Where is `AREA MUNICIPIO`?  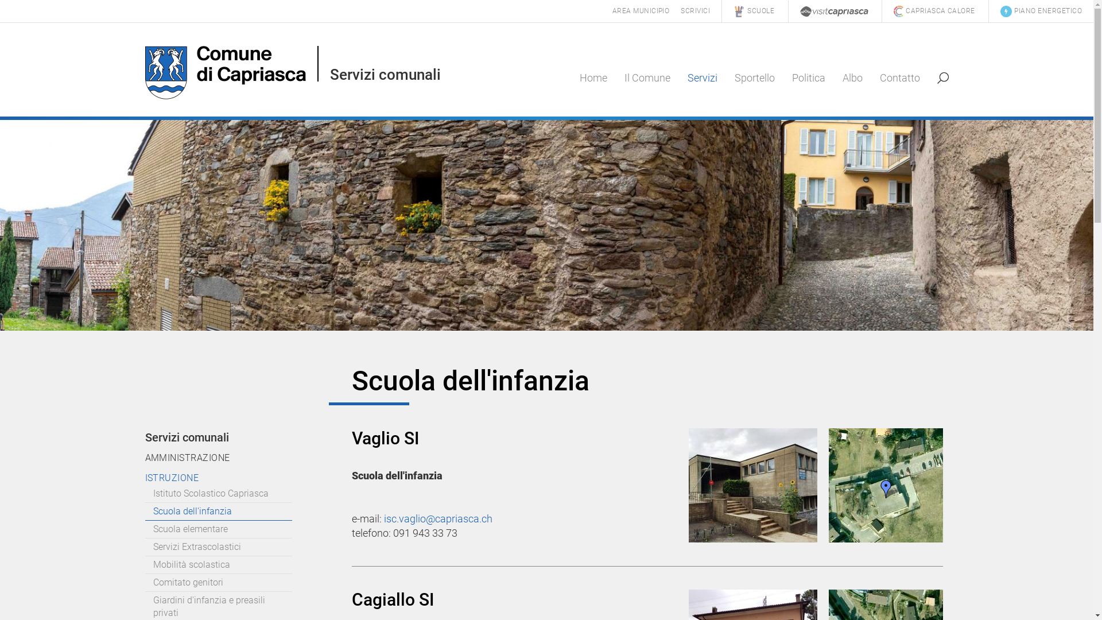 AREA MUNICIPIO is located at coordinates (641, 11).